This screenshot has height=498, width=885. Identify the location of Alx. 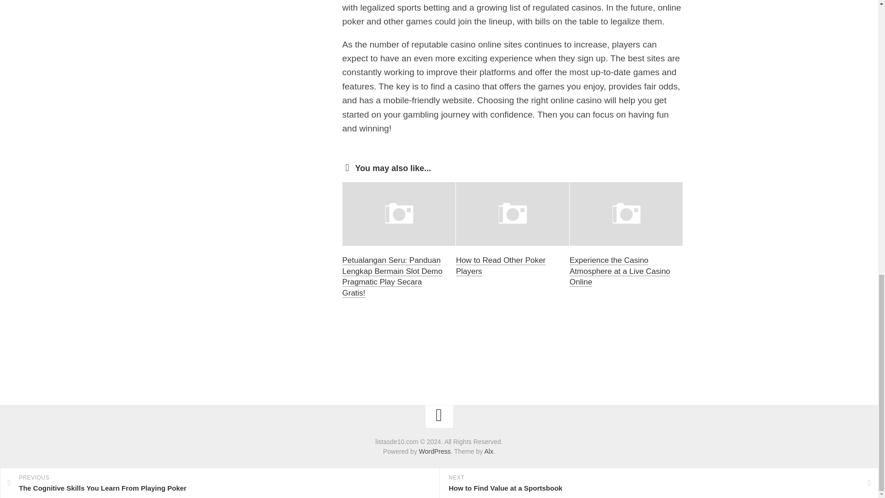
(489, 451).